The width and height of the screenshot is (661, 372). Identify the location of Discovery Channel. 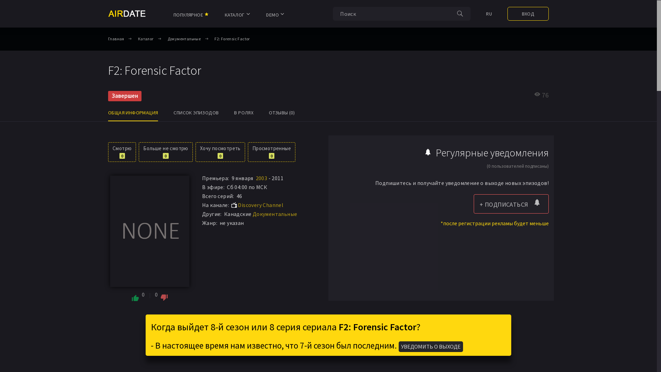
(261, 205).